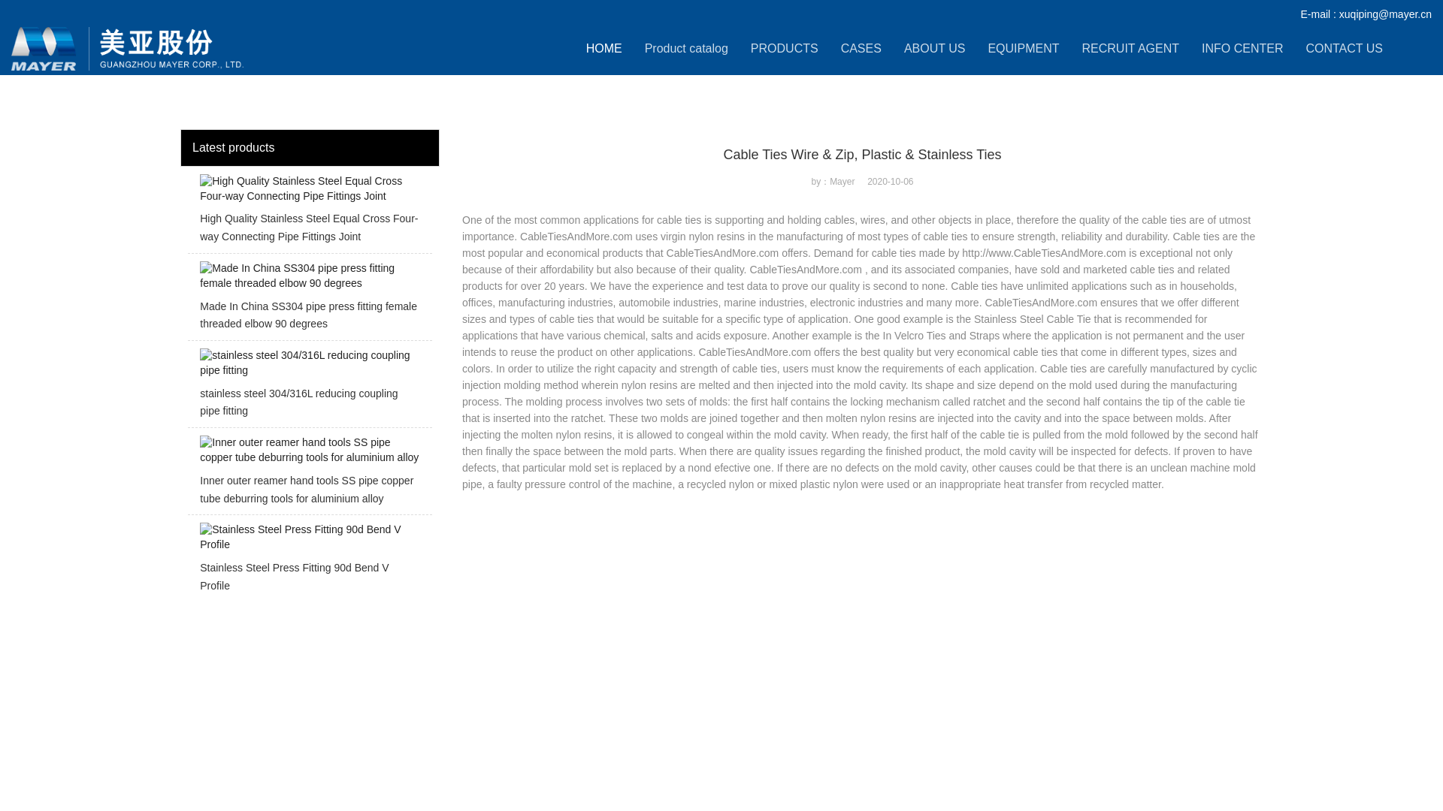 The image size is (1443, 811). I want to click on INFO CENTER, so click(1242, 49).